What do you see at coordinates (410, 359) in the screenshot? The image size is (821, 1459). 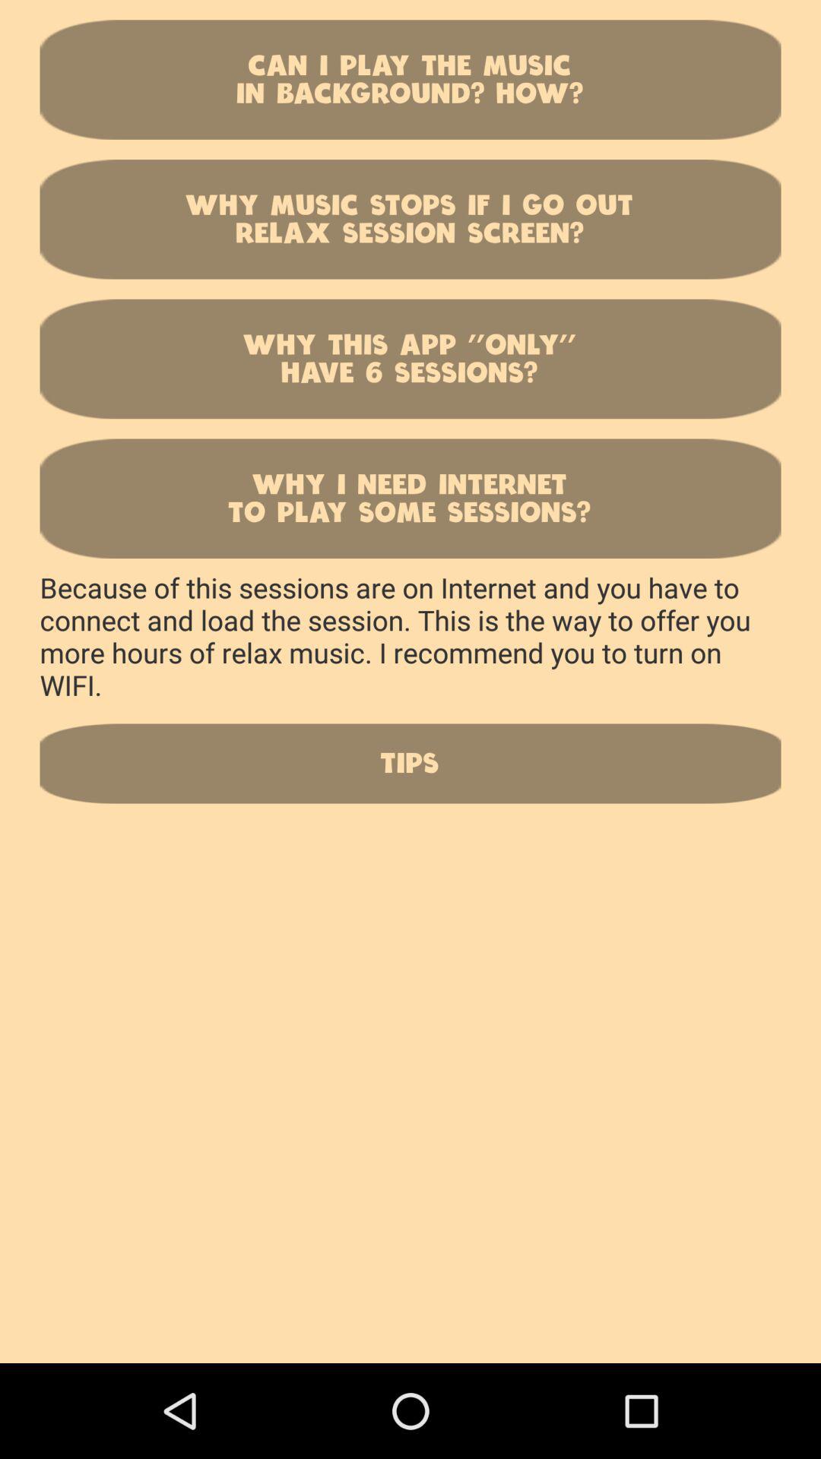 I see `turn off the button above why i need button` at bounding box center [410, 359].